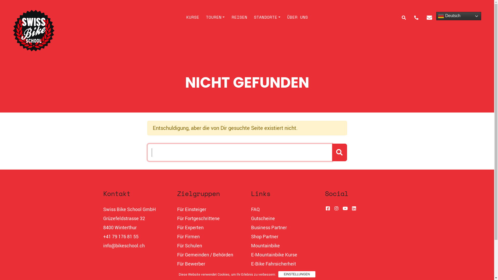 This screenshot has width=498, height=280. What do you see at coordinates (267, 17) in the screenshot?
I see `STANDORTE` at bounding box center [267, 17].